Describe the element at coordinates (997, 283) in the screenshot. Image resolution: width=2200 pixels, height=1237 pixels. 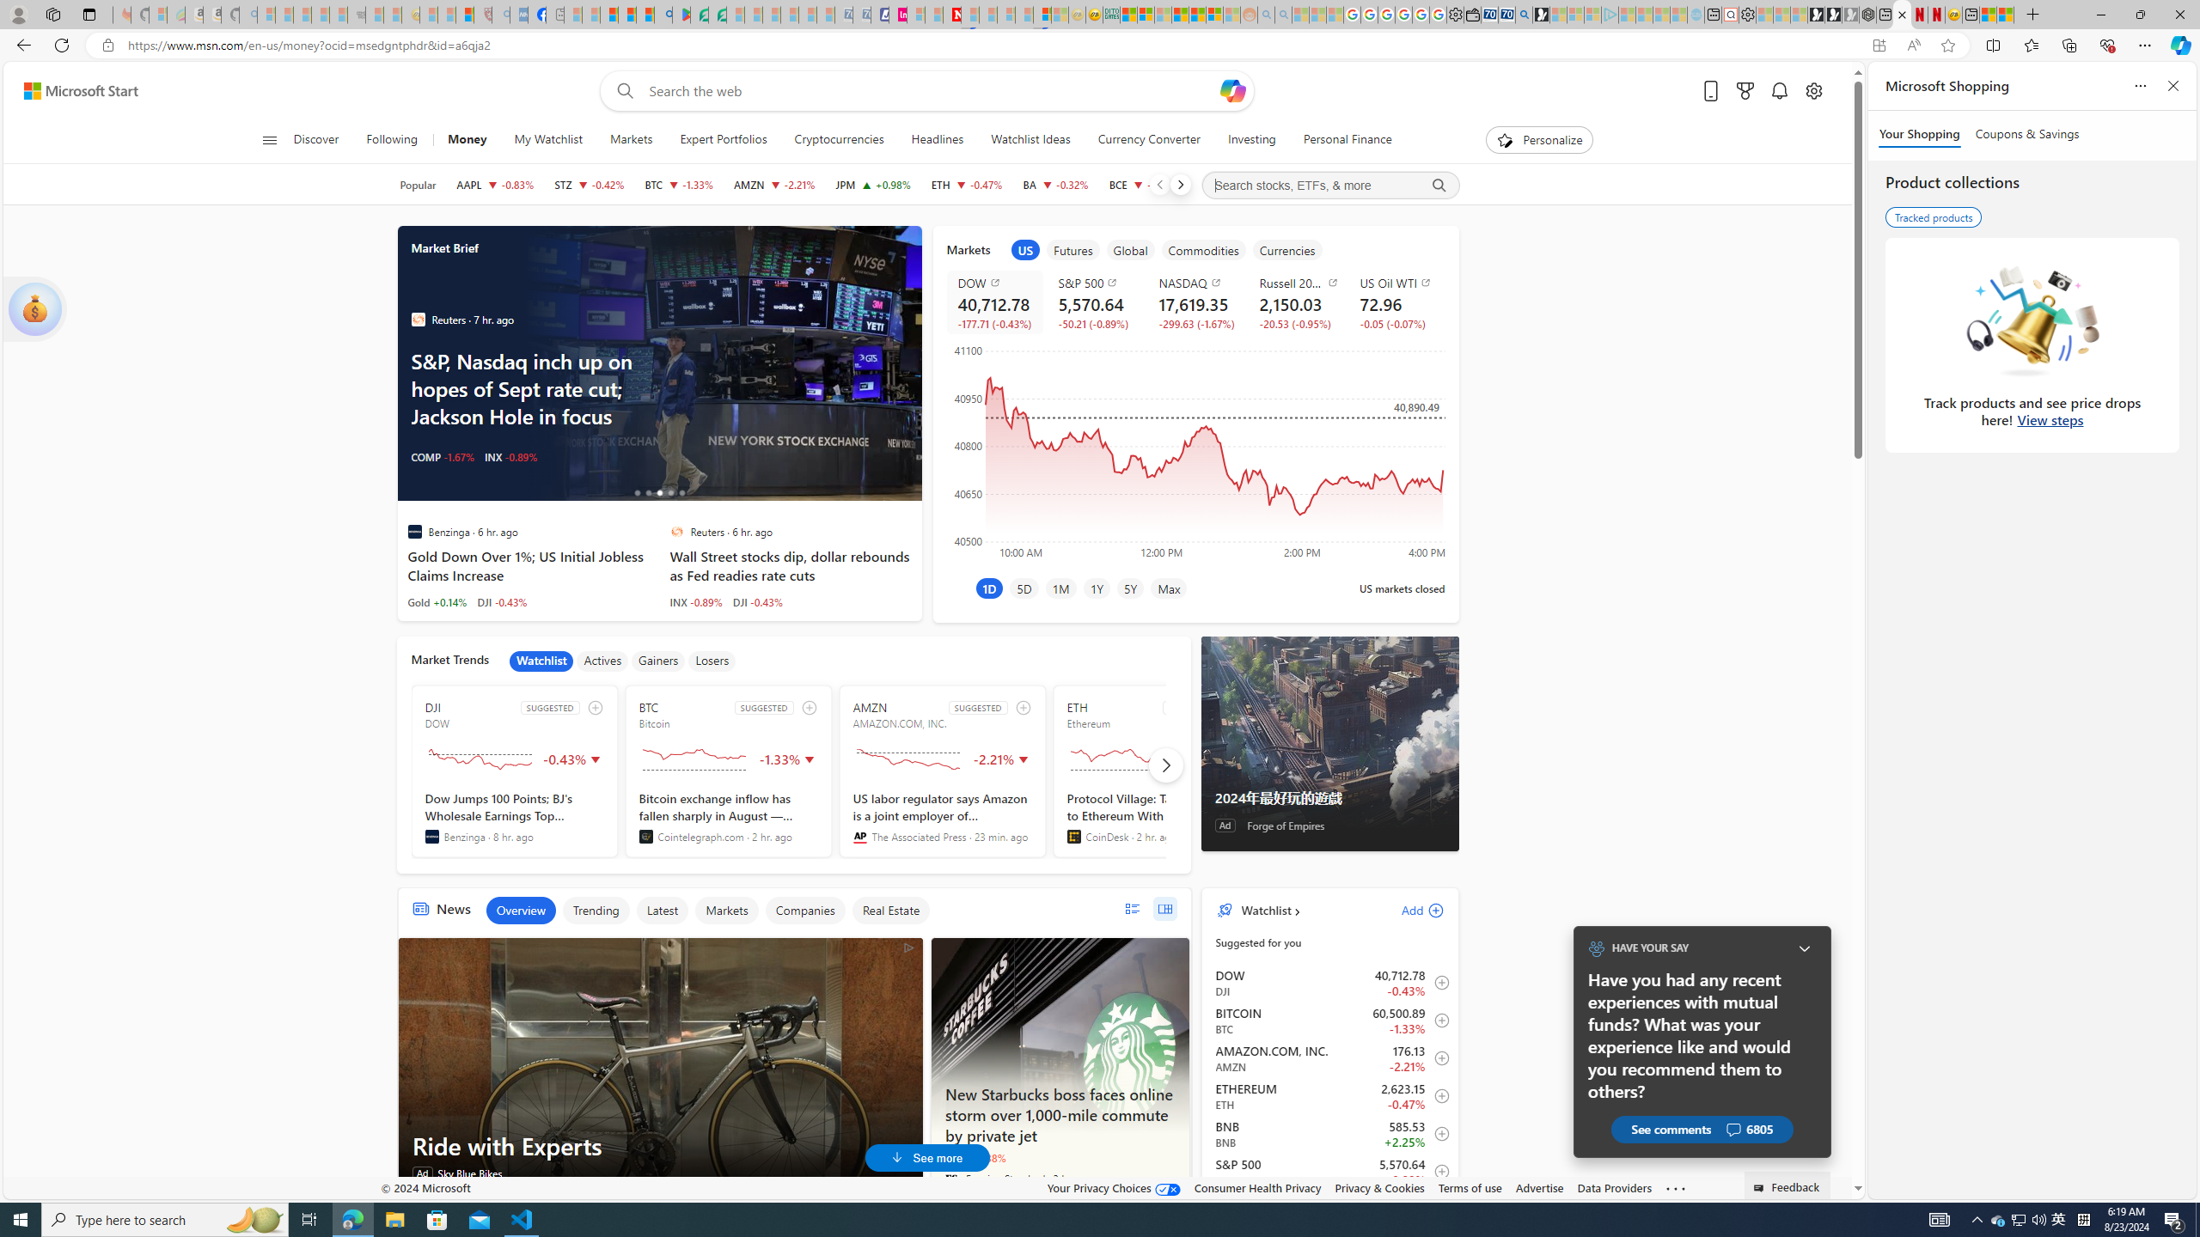
I see `DOW` at that location.